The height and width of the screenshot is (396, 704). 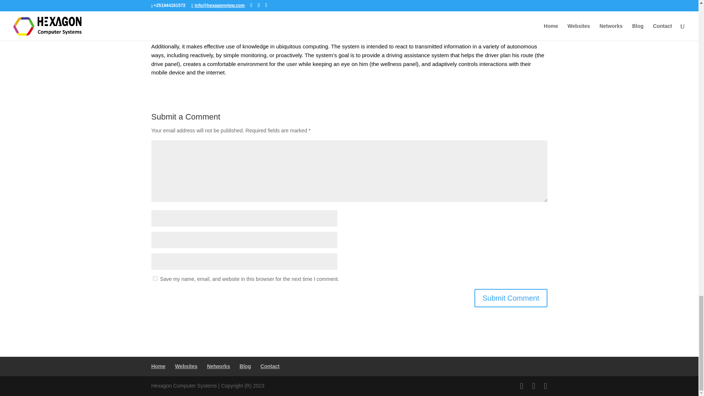 I want to click on Networks, so click(x=219, y=366).